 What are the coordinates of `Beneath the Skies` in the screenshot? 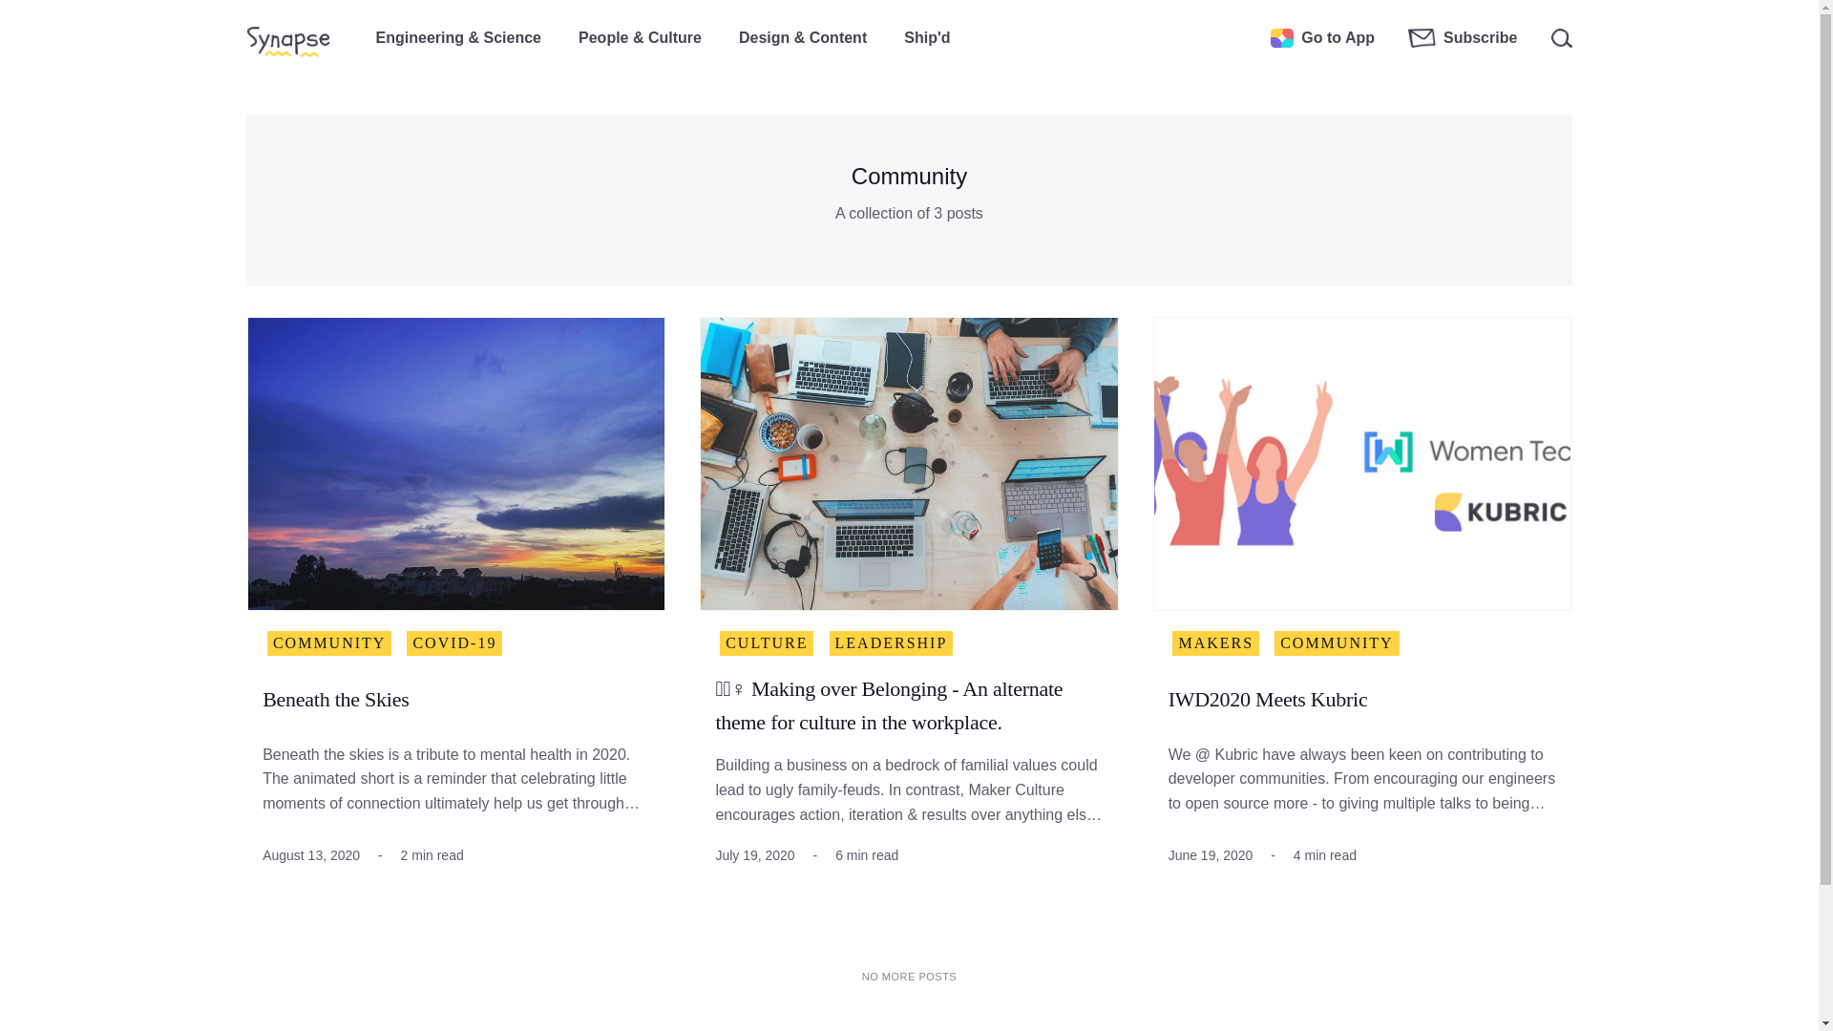 It's located at (335, 701).